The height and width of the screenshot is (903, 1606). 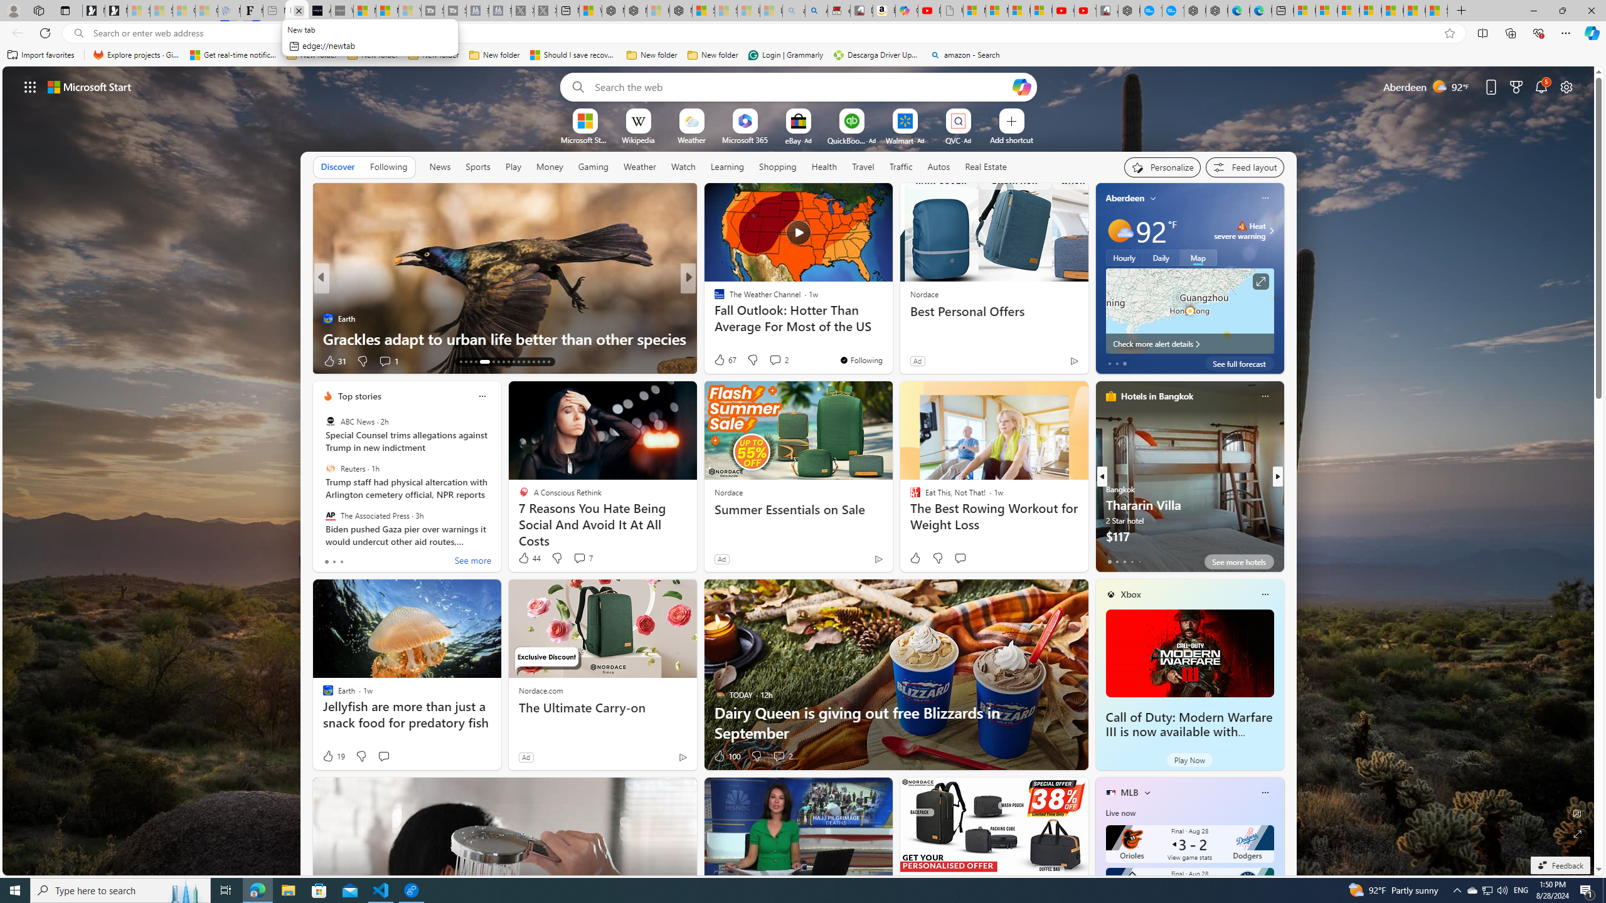 What do you see at coordinates (816, 11) in the screenshot?
I see `Amazon Echo Dot PNG - Search Images` at bounding box center [816, 11].